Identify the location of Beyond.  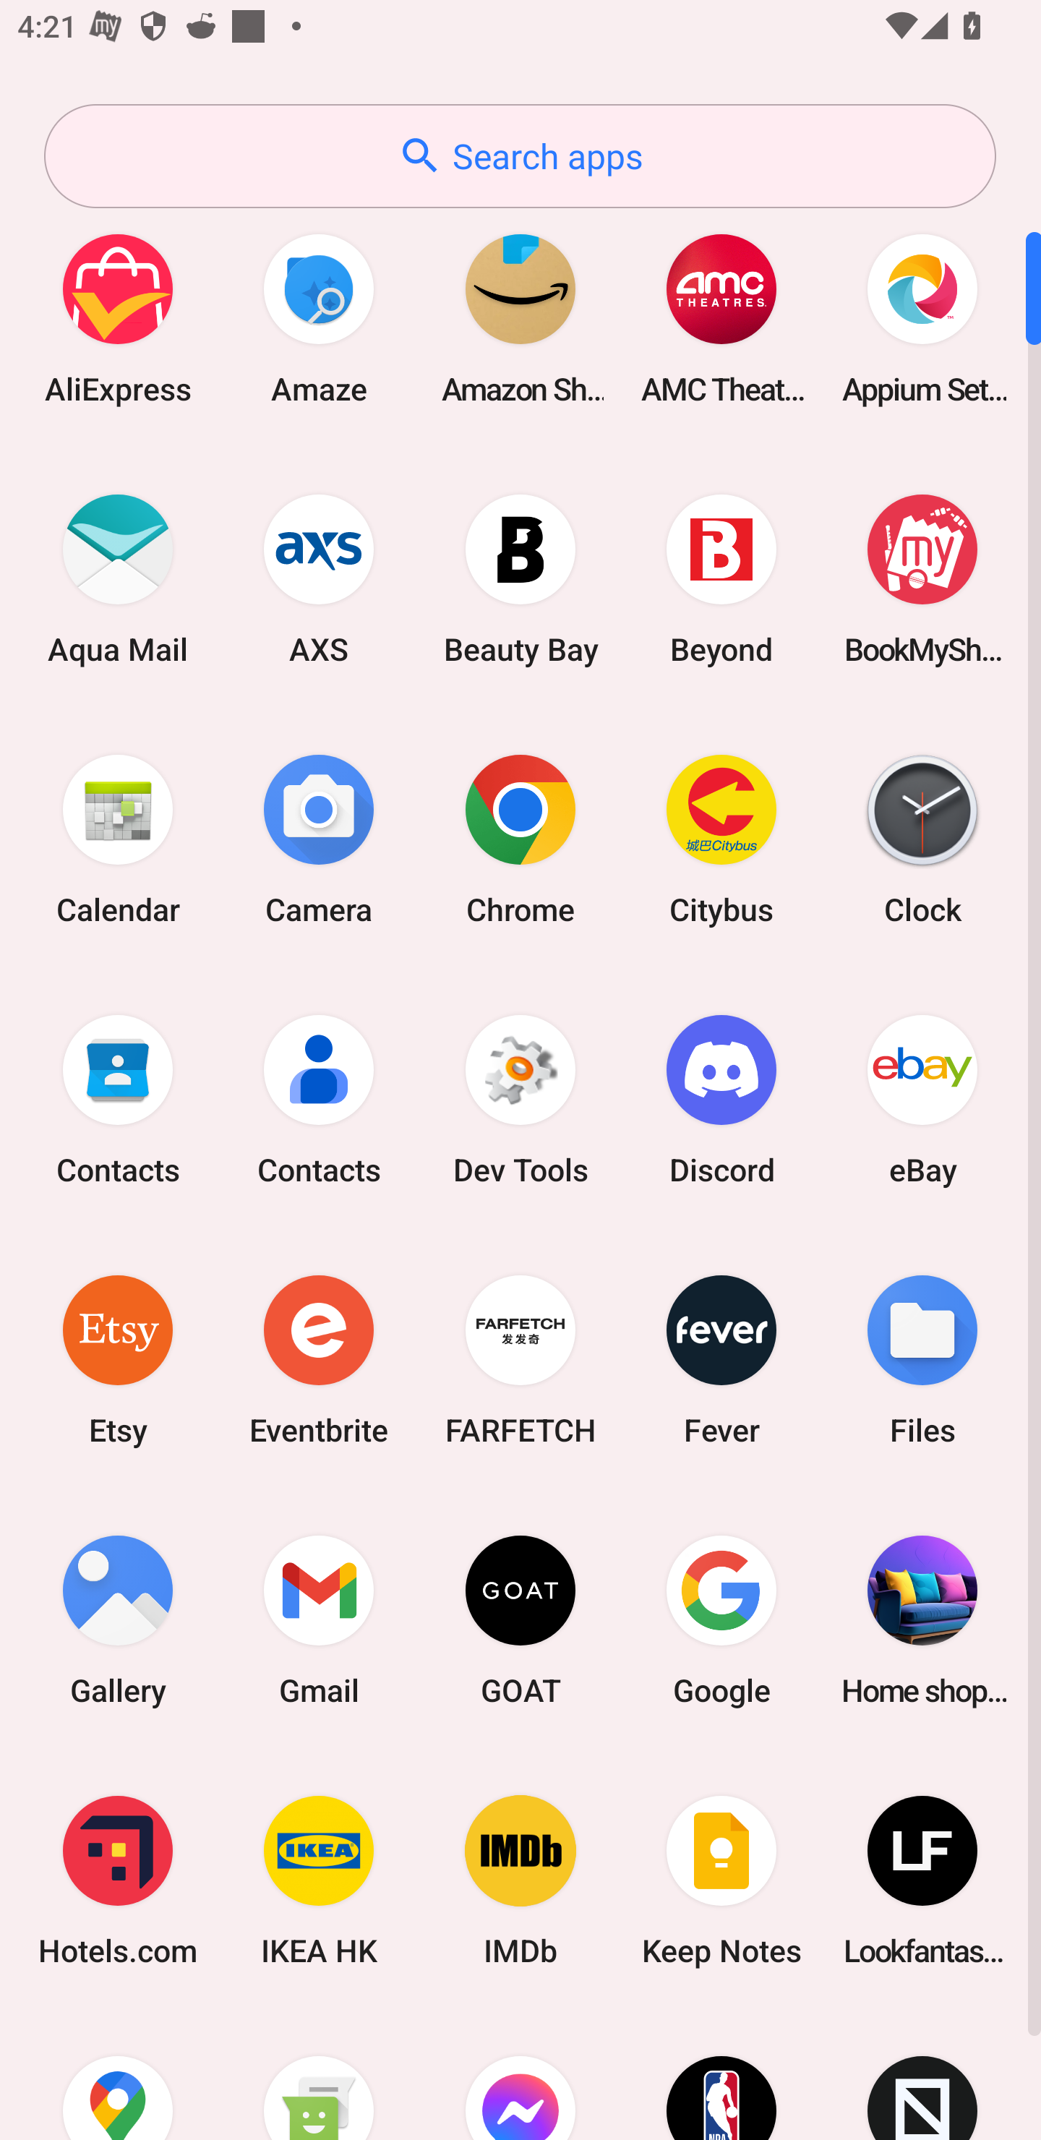
(721, 578).